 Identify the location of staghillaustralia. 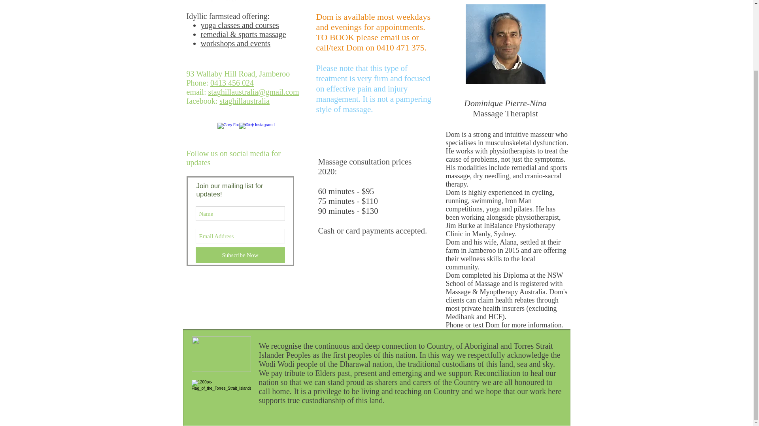
(244, 101).